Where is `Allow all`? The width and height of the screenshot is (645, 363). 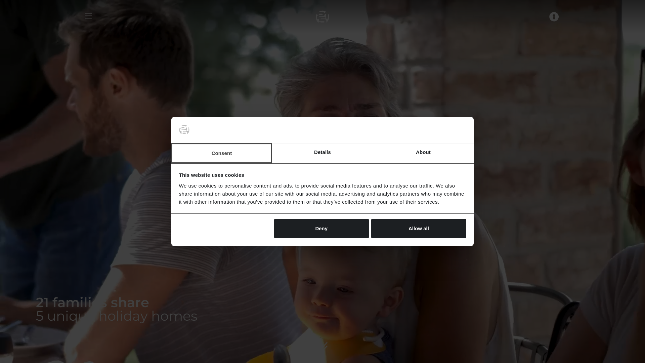 Allow all is located at coordinates (419, 229).